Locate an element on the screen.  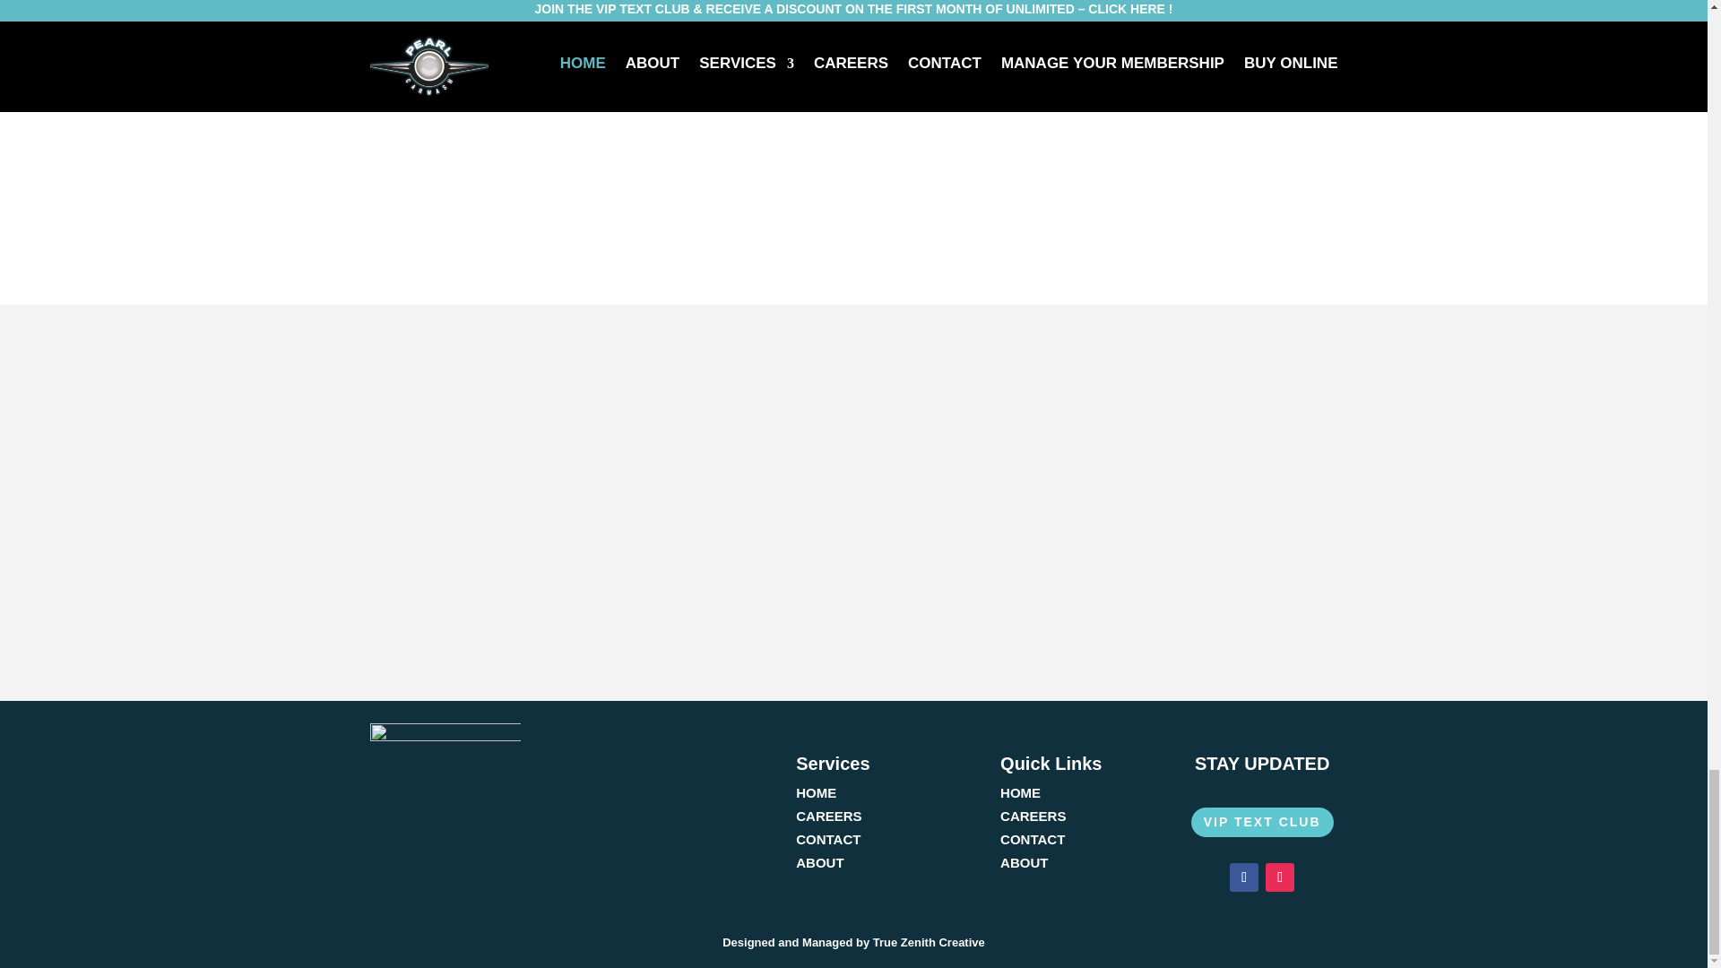
Follow on Instagram is located at coordinates (1279, 877).